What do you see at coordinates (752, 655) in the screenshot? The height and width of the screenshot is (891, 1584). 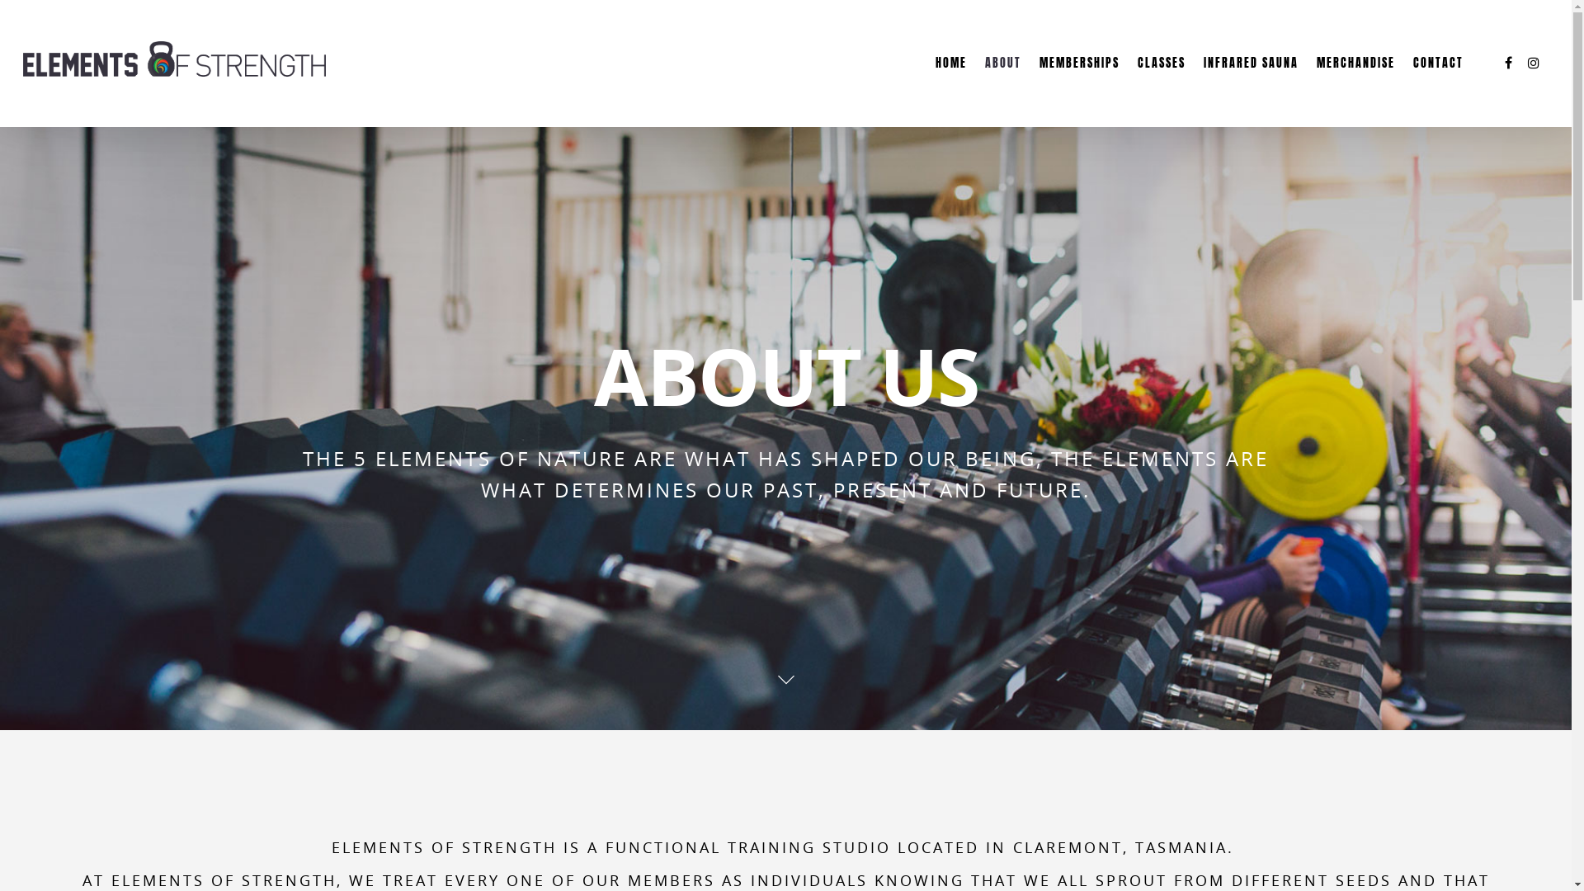 I see `Open Gym` at bounding box center [752, 655].